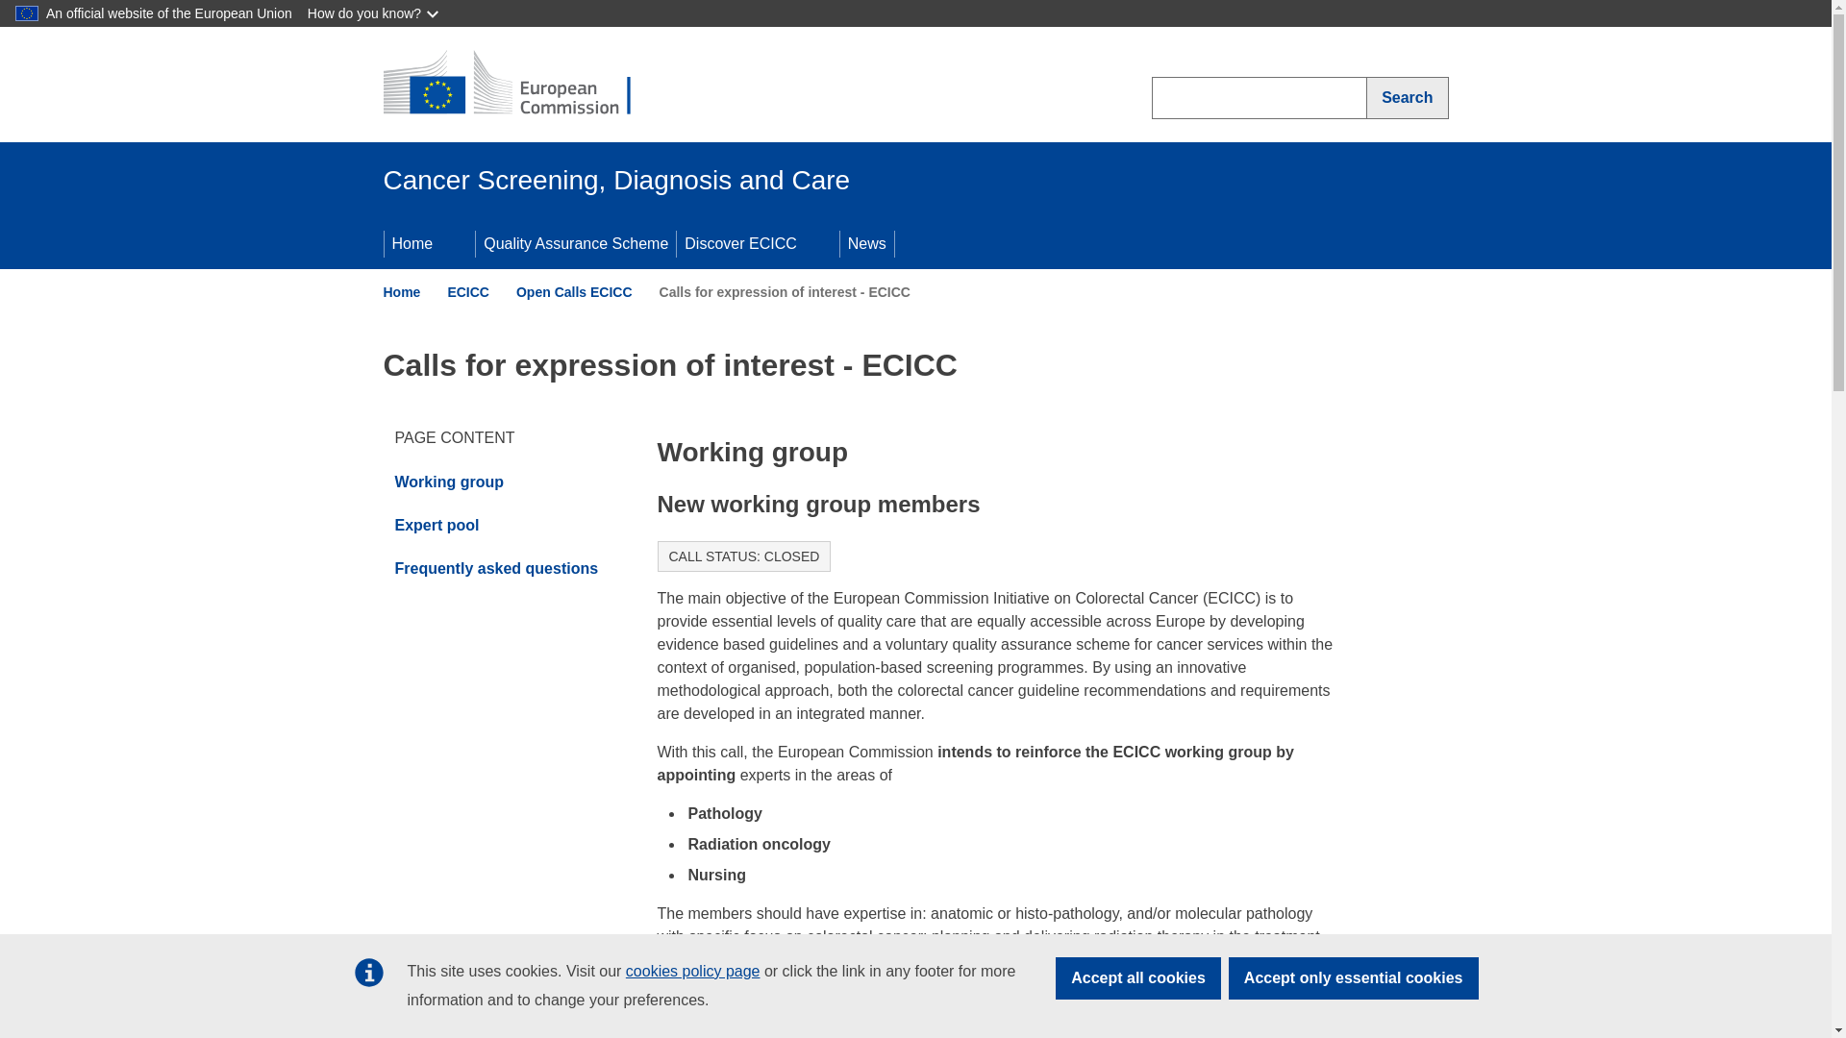  I want to click on Discover ECICC, so click(738, 243).